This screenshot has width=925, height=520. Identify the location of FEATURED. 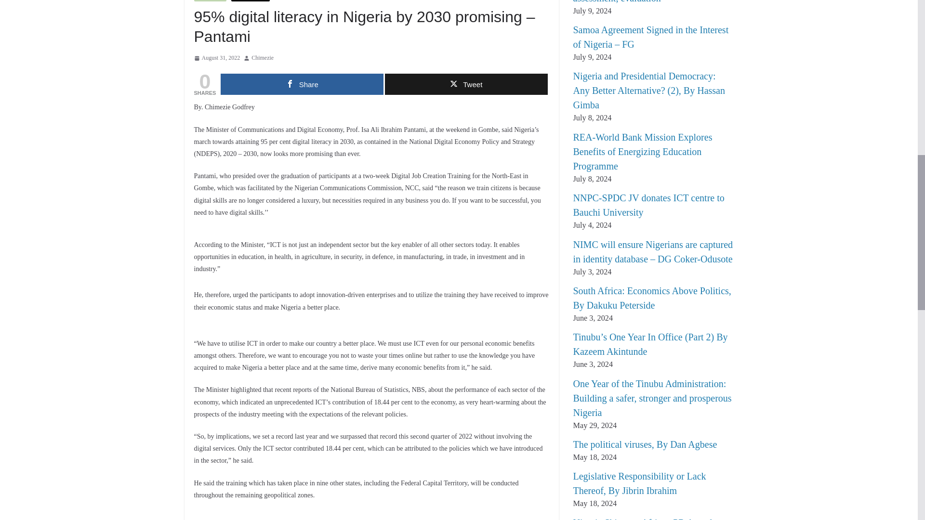
(209, 1).